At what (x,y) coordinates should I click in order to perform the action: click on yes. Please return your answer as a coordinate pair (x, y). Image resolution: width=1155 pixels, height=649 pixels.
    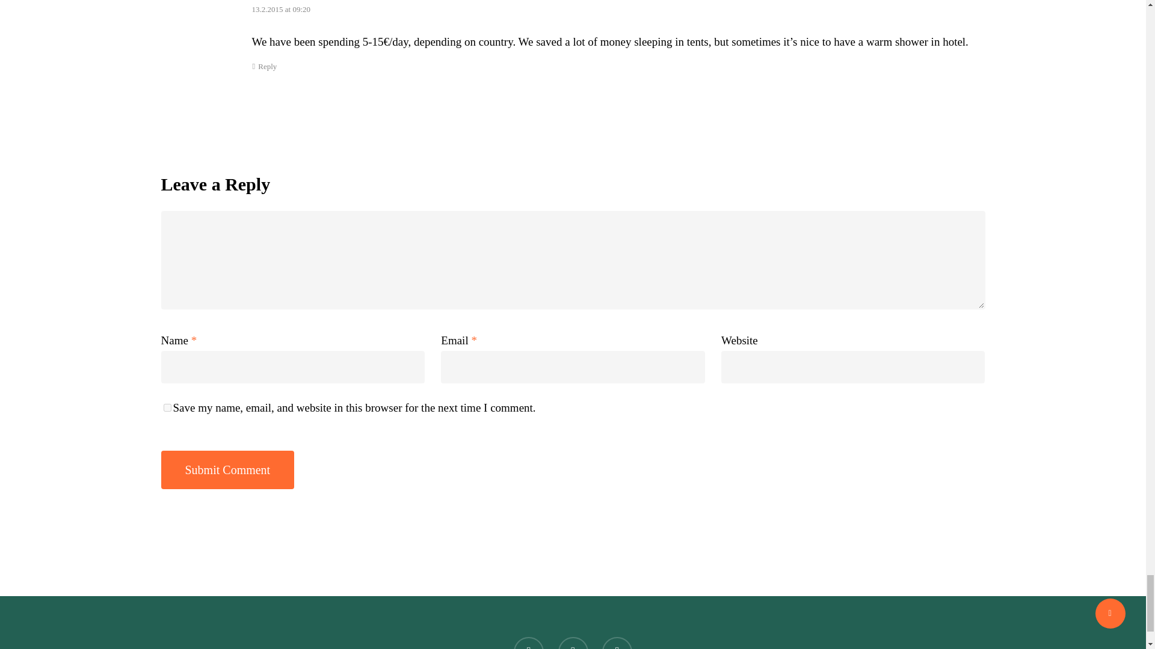
    Looking at the image, I should click on (167, 407).